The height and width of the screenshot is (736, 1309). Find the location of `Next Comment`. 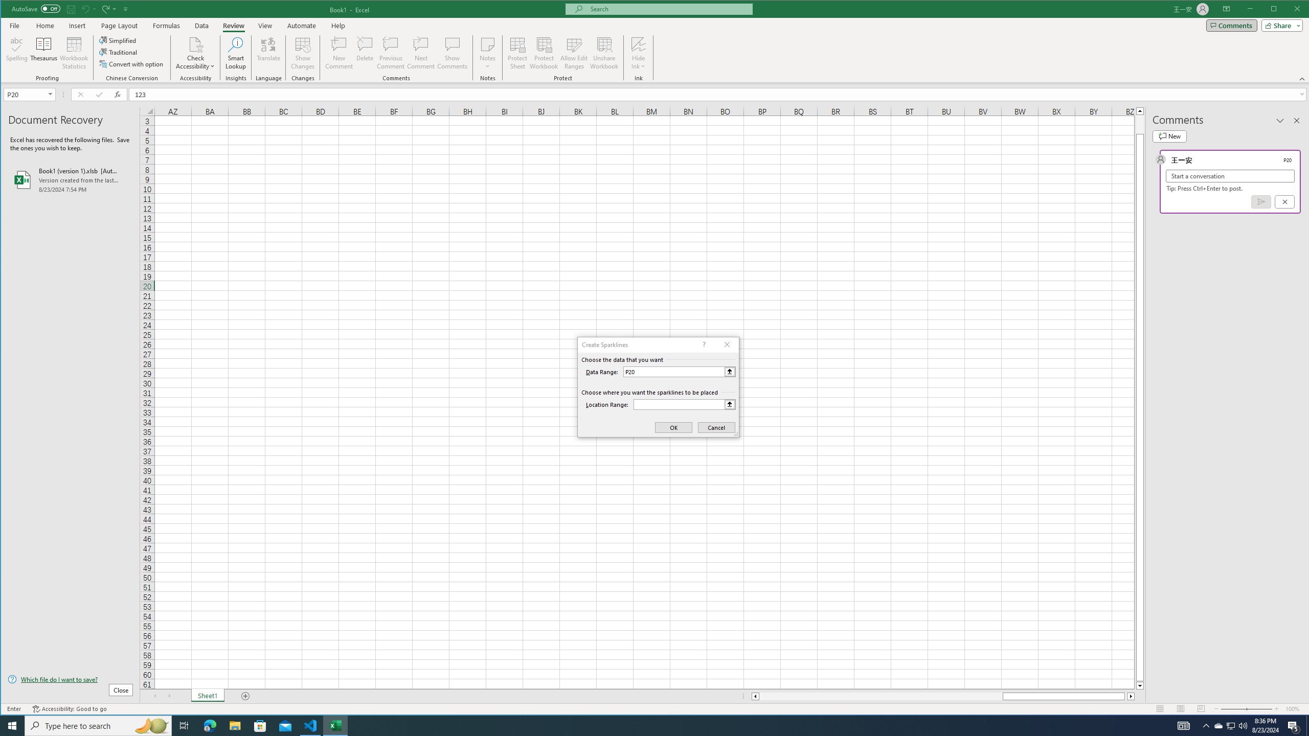

Next Comment is located at coordinates (420, 53).